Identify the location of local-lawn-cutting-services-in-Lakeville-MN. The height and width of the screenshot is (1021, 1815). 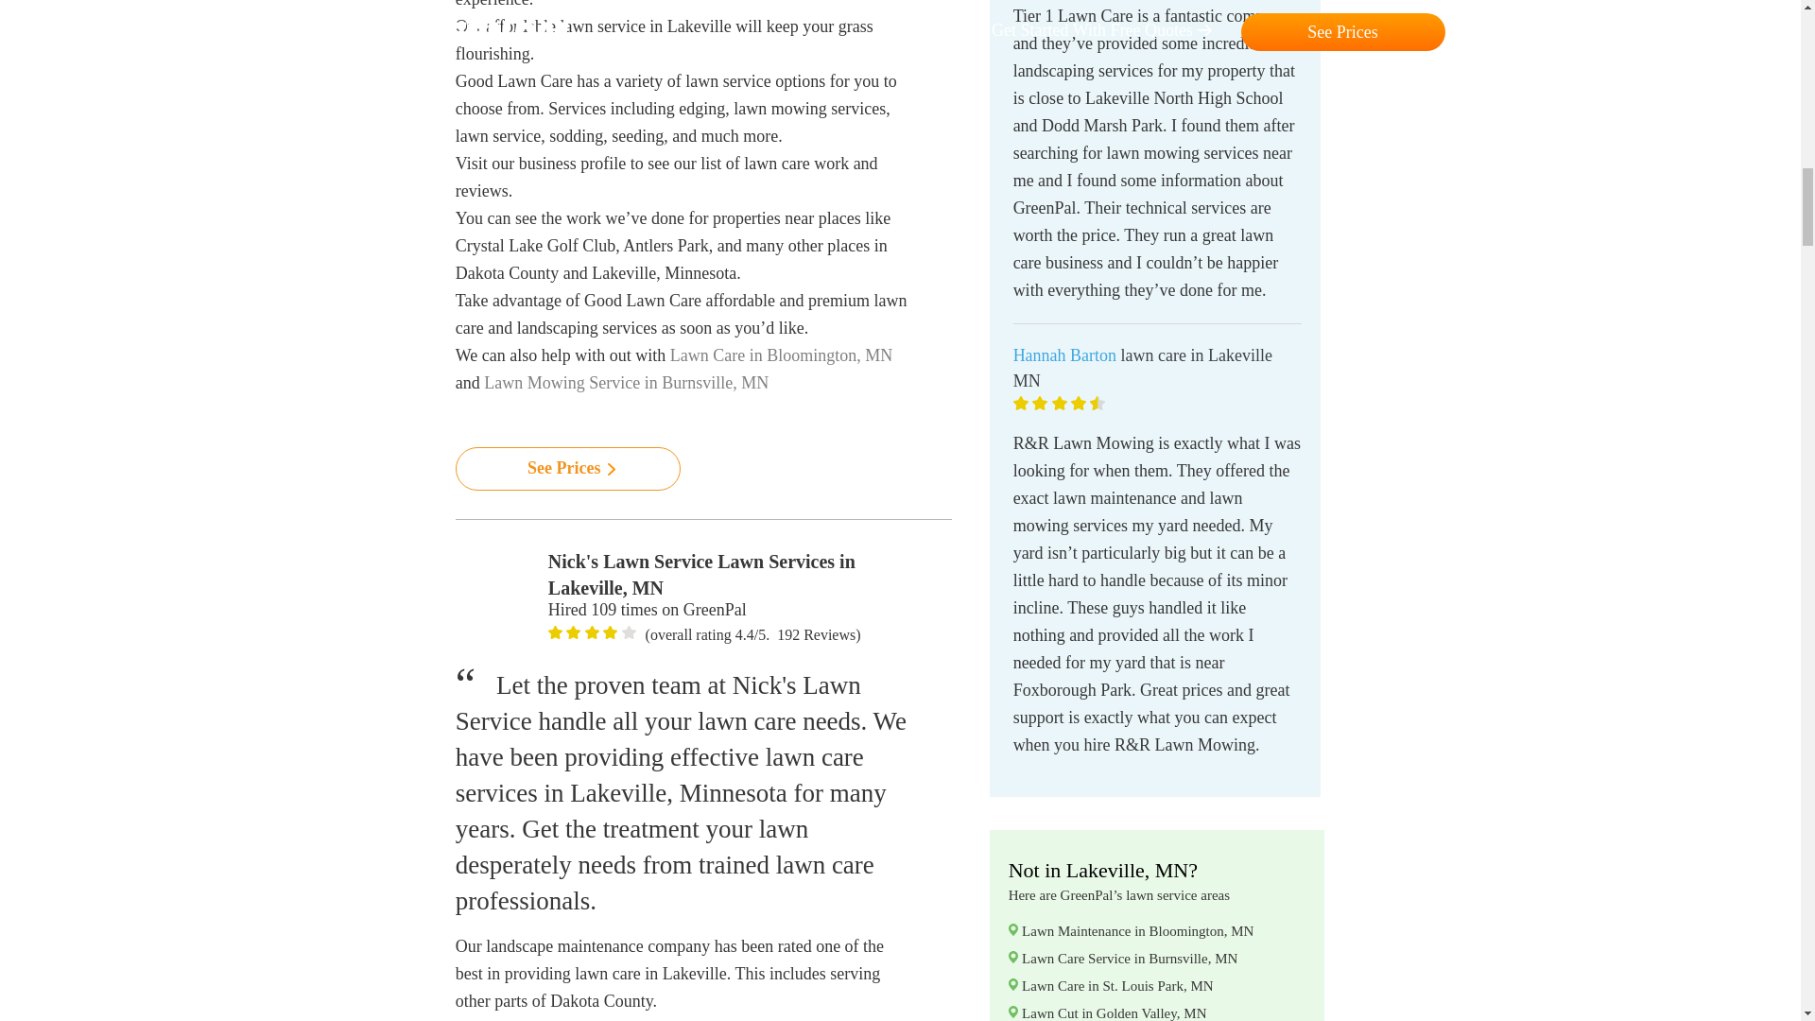
(630, 632).